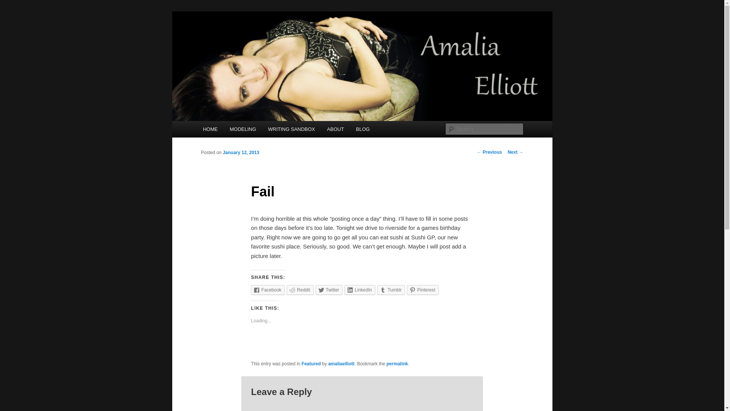  I want to click on Click to share on Reddit, so click(300, 290).